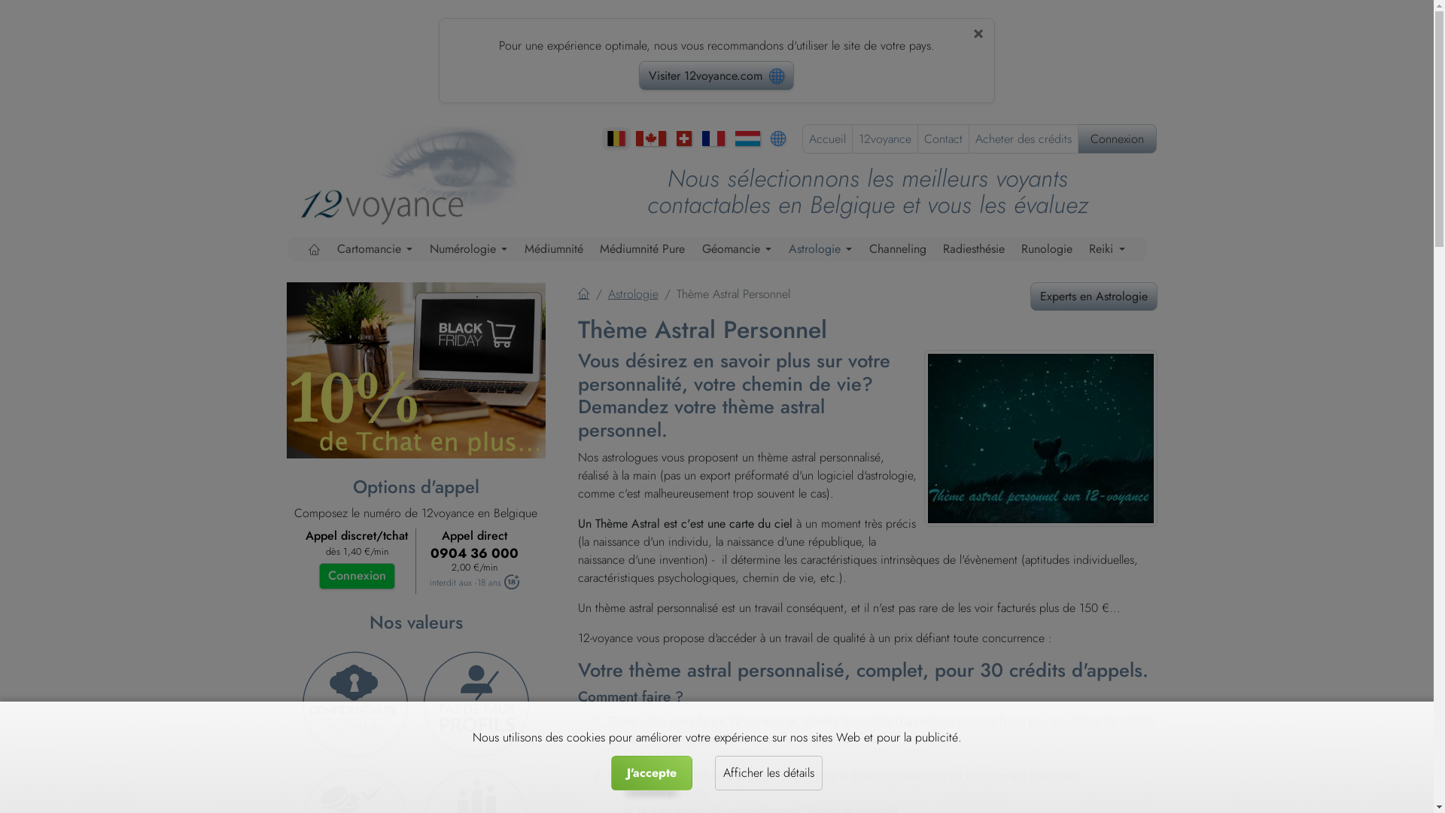 Image resolution: width=1445 pixels, height=813 pixels. I want to click on Astrologie, so click(634, 294).